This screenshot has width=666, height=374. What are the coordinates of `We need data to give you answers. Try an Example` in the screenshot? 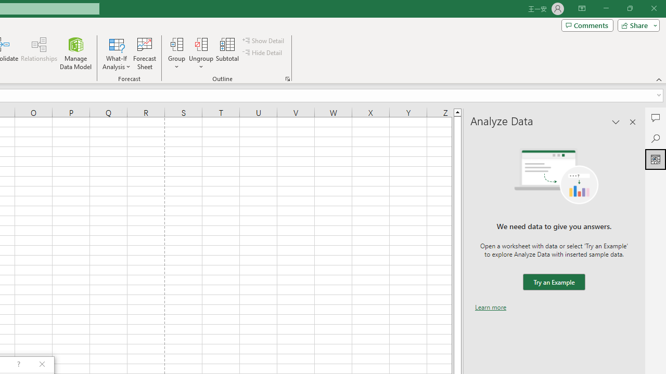 It's located at (554, 283).